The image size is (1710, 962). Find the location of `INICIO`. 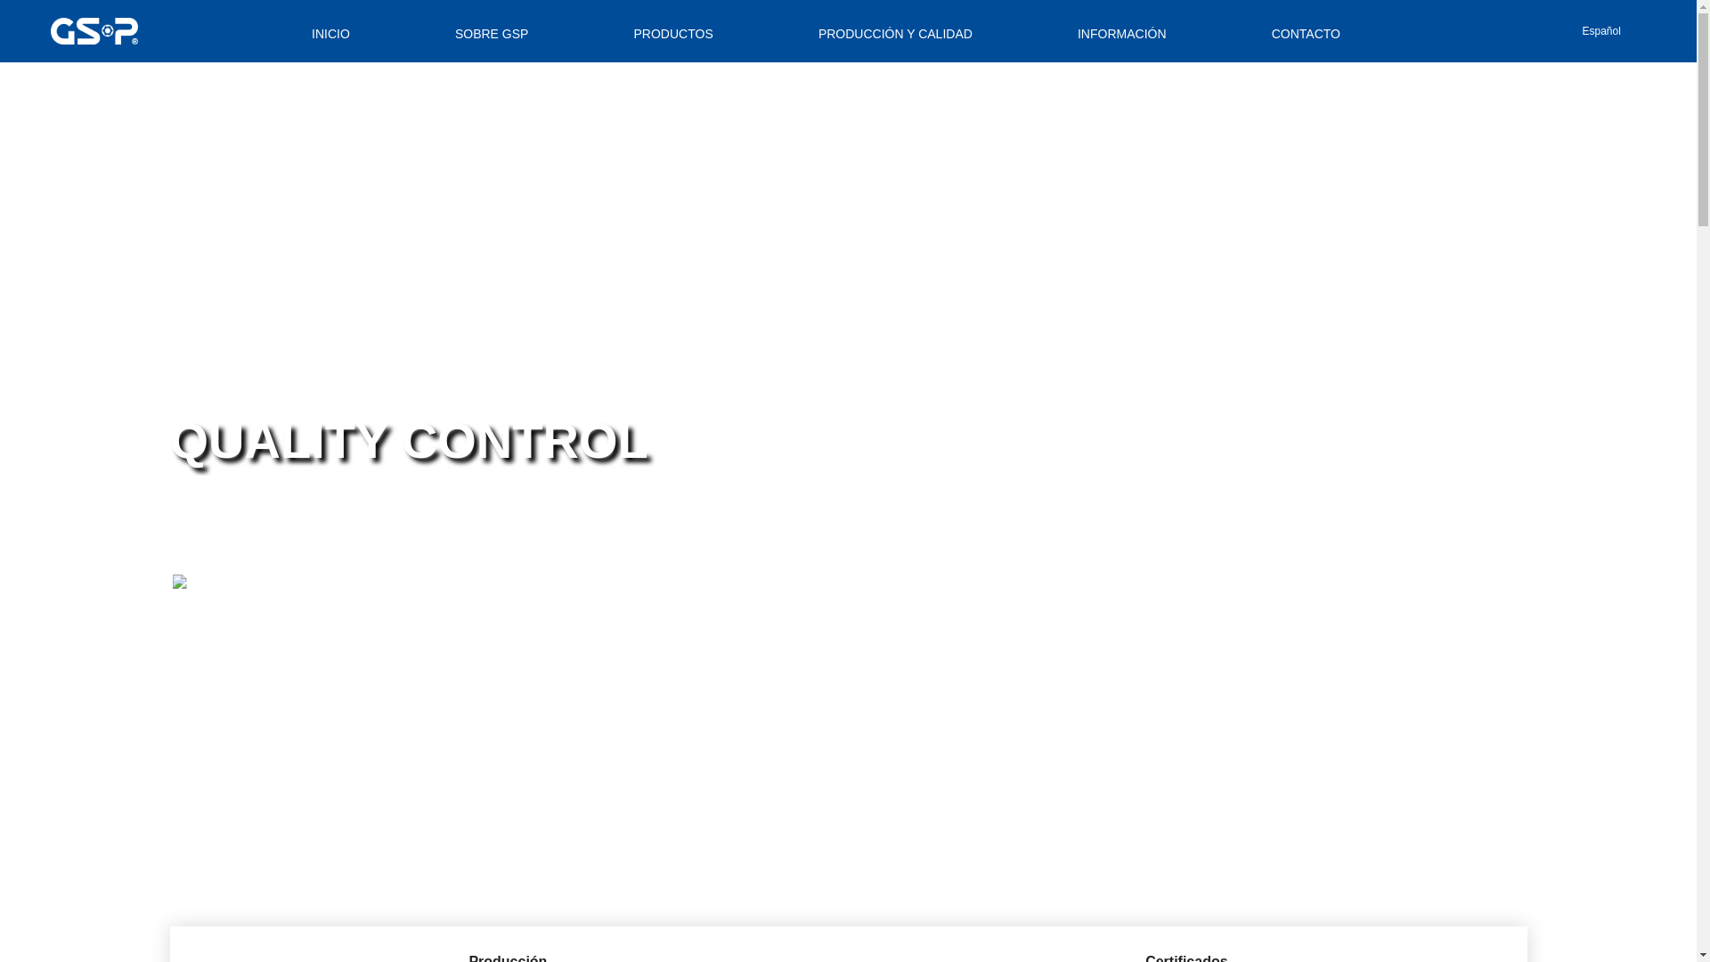

INICIO is located at coordinates (330, 34).